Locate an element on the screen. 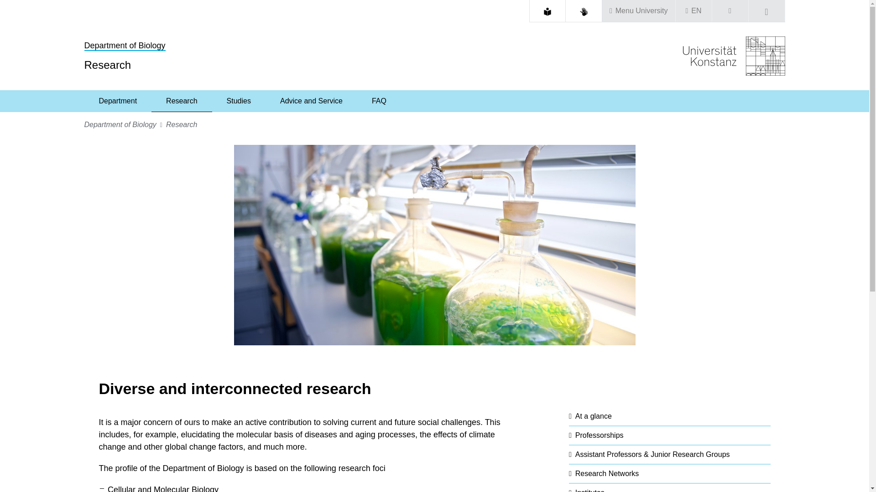  Login is located at coordinates (730, 11).